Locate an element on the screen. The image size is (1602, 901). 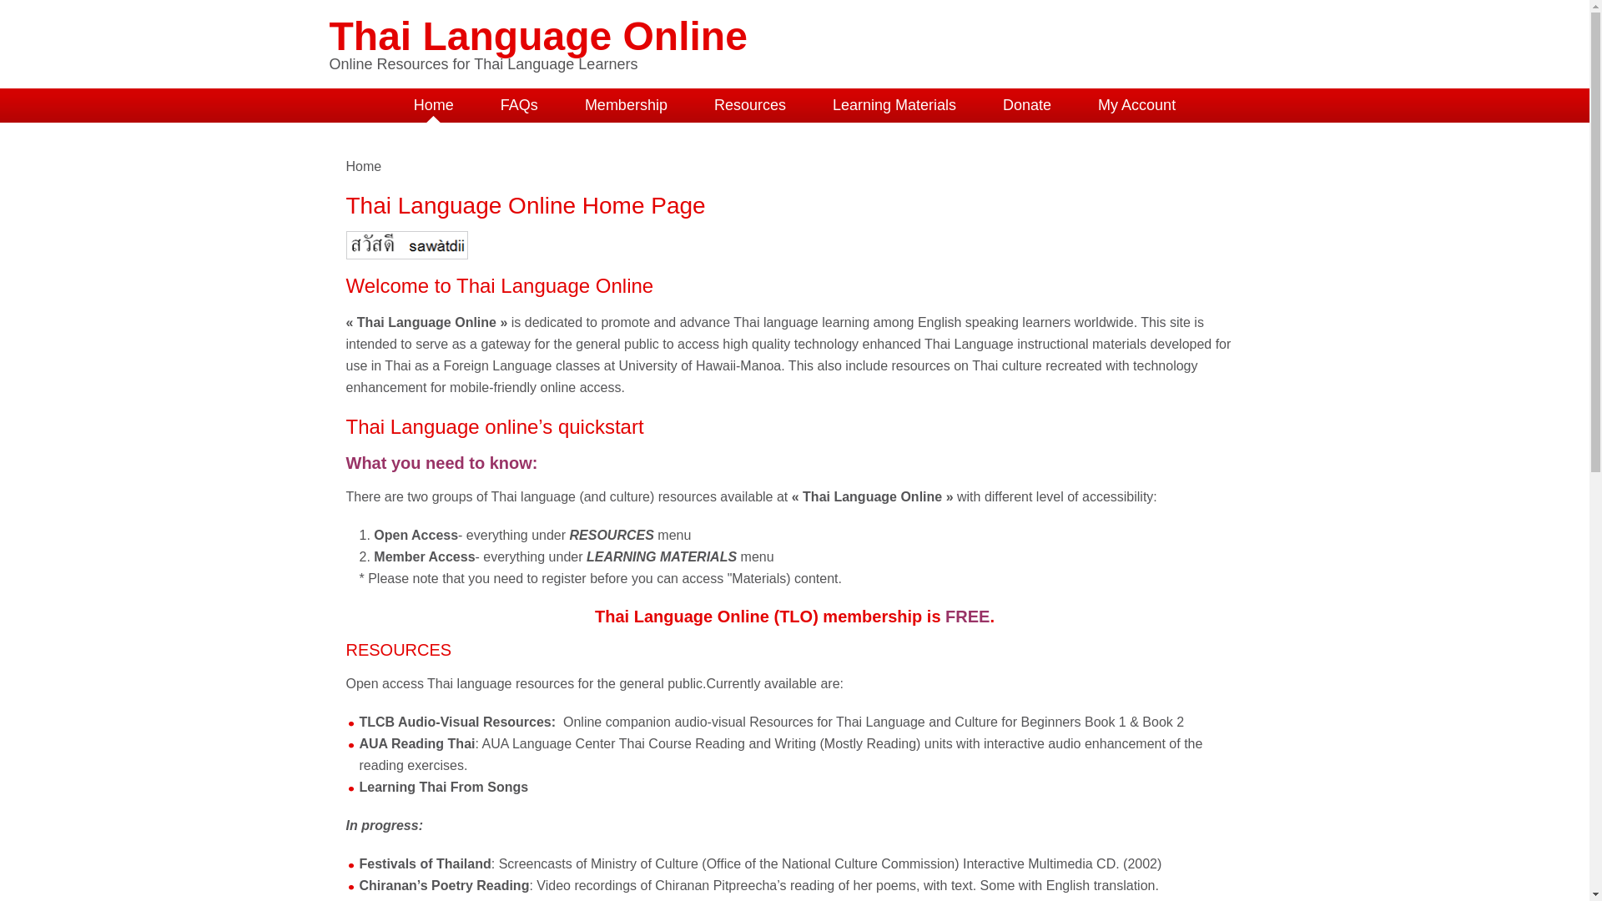
Thai Language Online is located at coordinates (537, 37).